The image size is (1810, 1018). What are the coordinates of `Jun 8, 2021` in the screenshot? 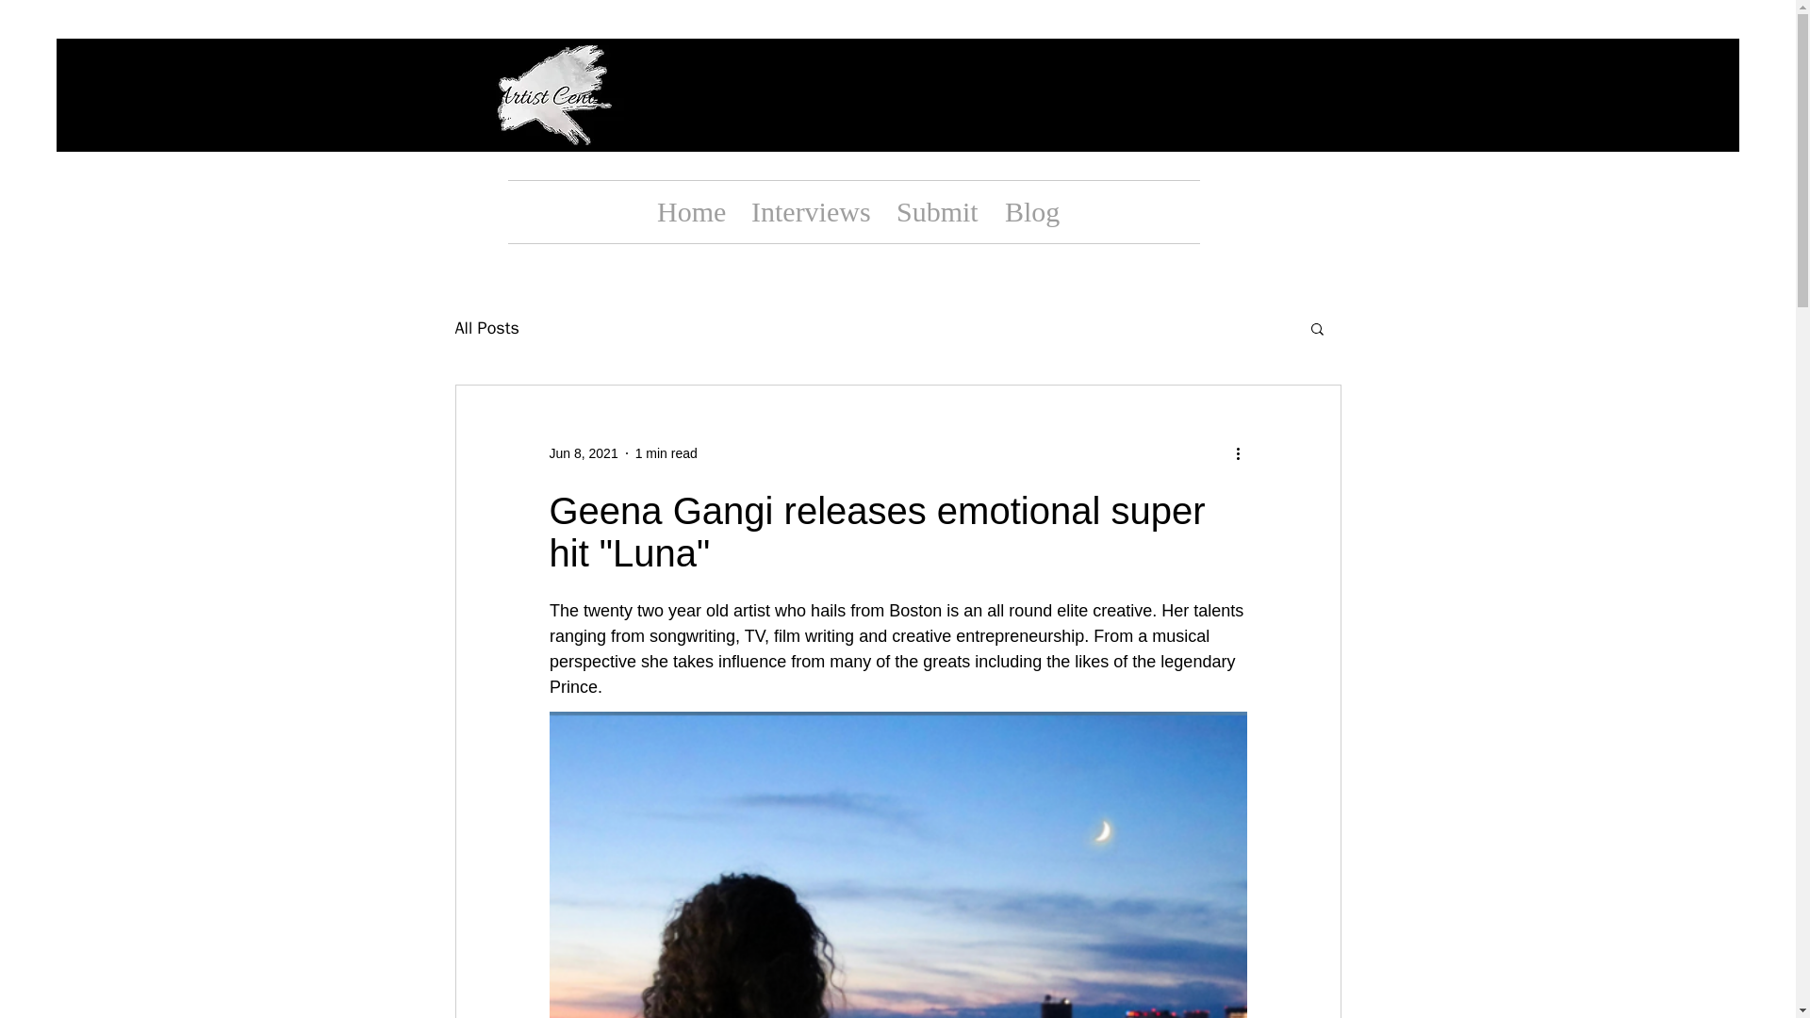 It's located at (583, 452).